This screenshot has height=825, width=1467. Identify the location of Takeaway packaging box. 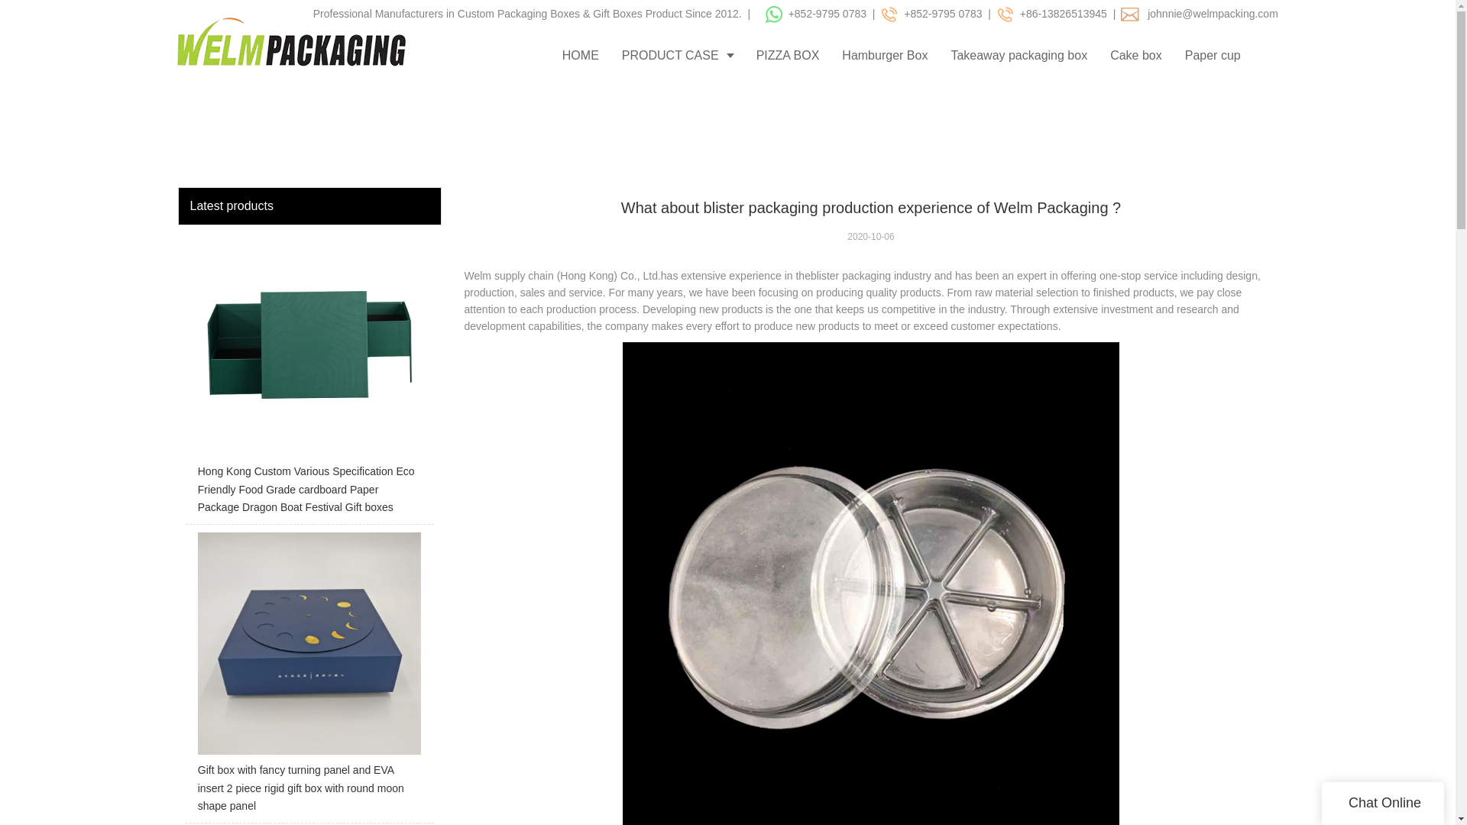
(1018, 55).